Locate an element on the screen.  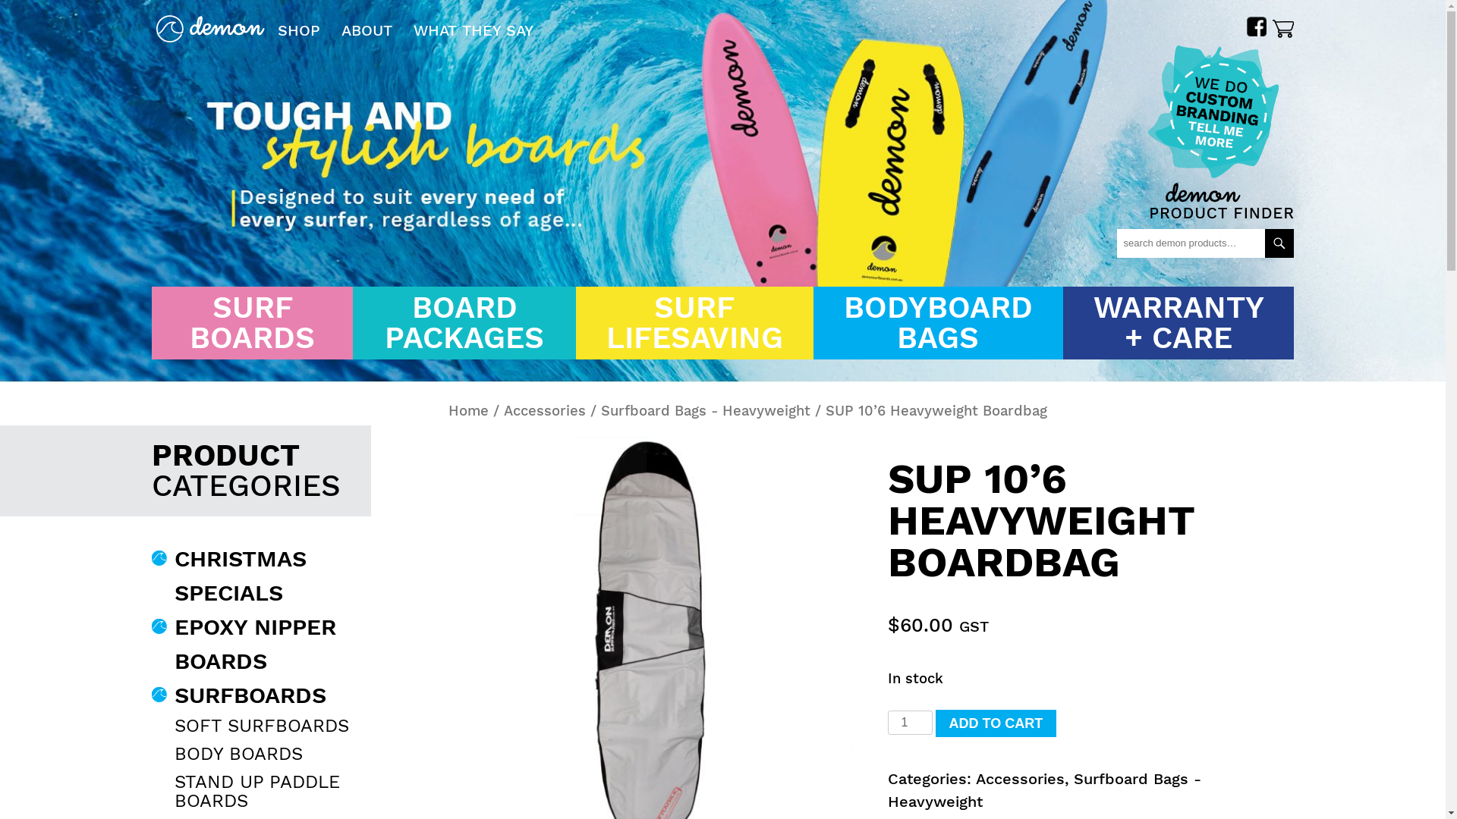
CHRISTMAS SPECIALS is located at coordinates (241, 576).